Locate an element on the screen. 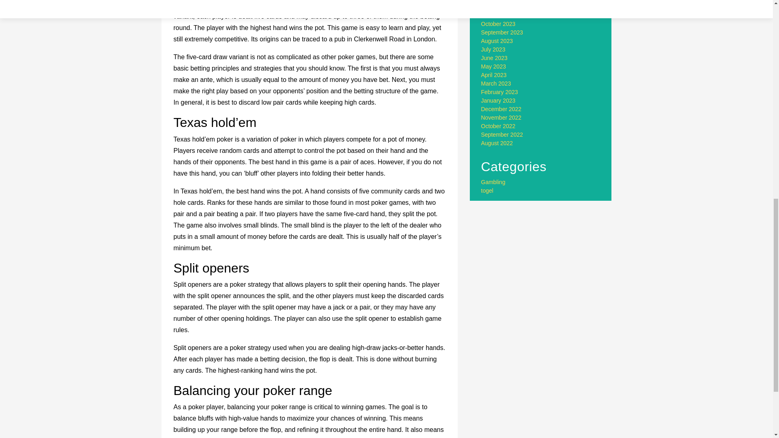  August 2023 is located at coordinates (497, 41).